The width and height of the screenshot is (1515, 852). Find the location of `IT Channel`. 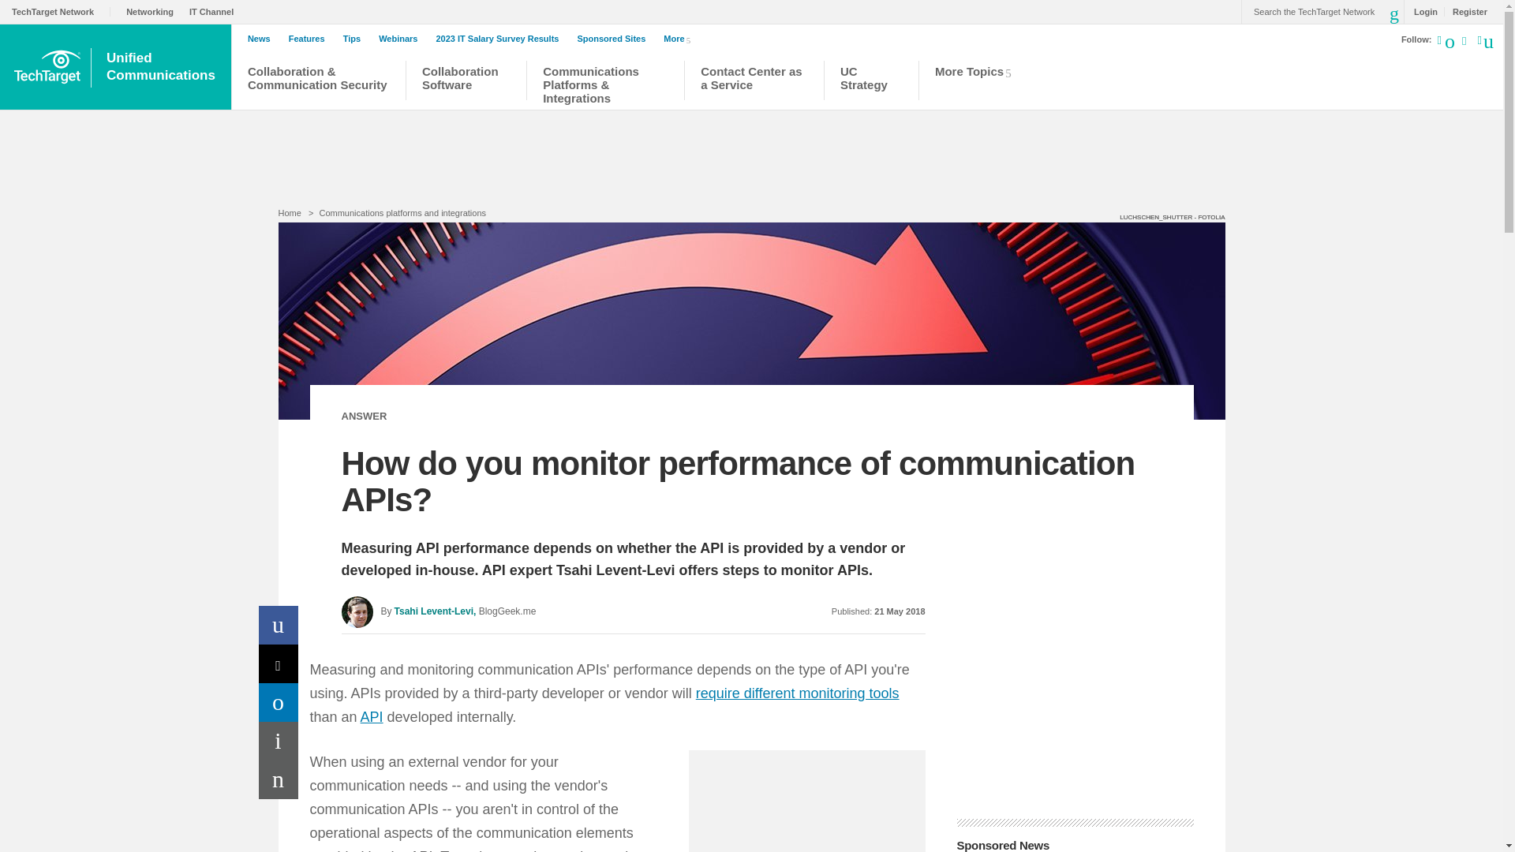

IT Channel is located at coordinates (215, 11).